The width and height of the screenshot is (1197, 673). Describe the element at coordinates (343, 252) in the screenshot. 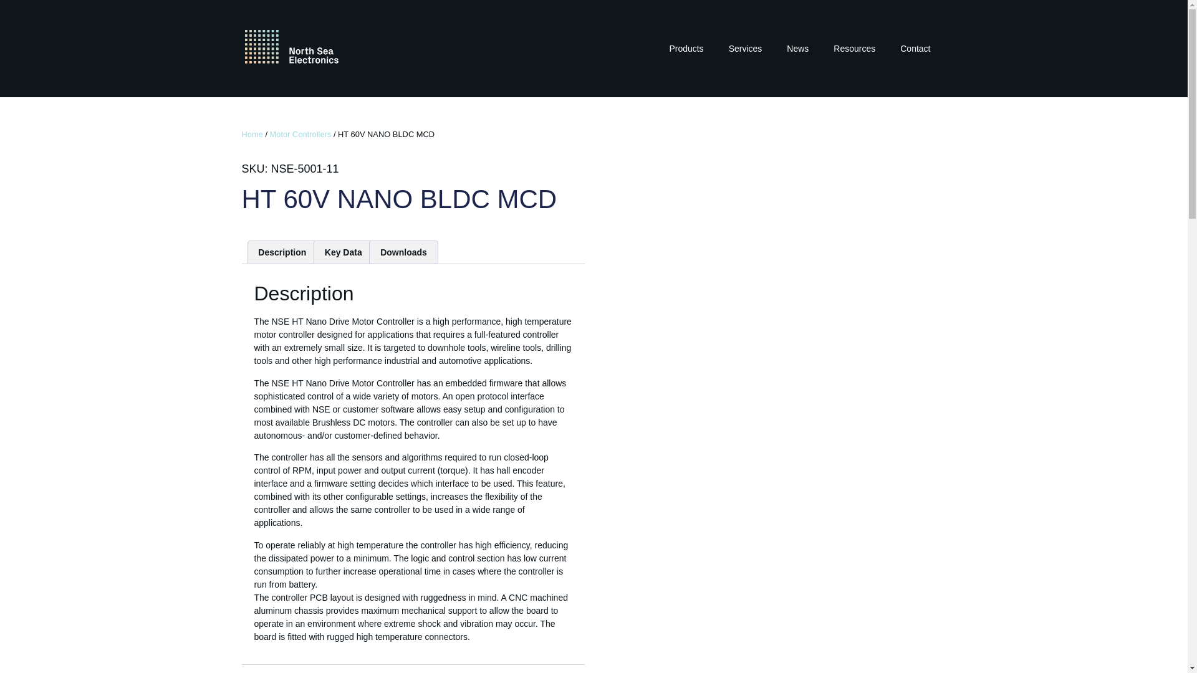

I see `Key Data` at that location.